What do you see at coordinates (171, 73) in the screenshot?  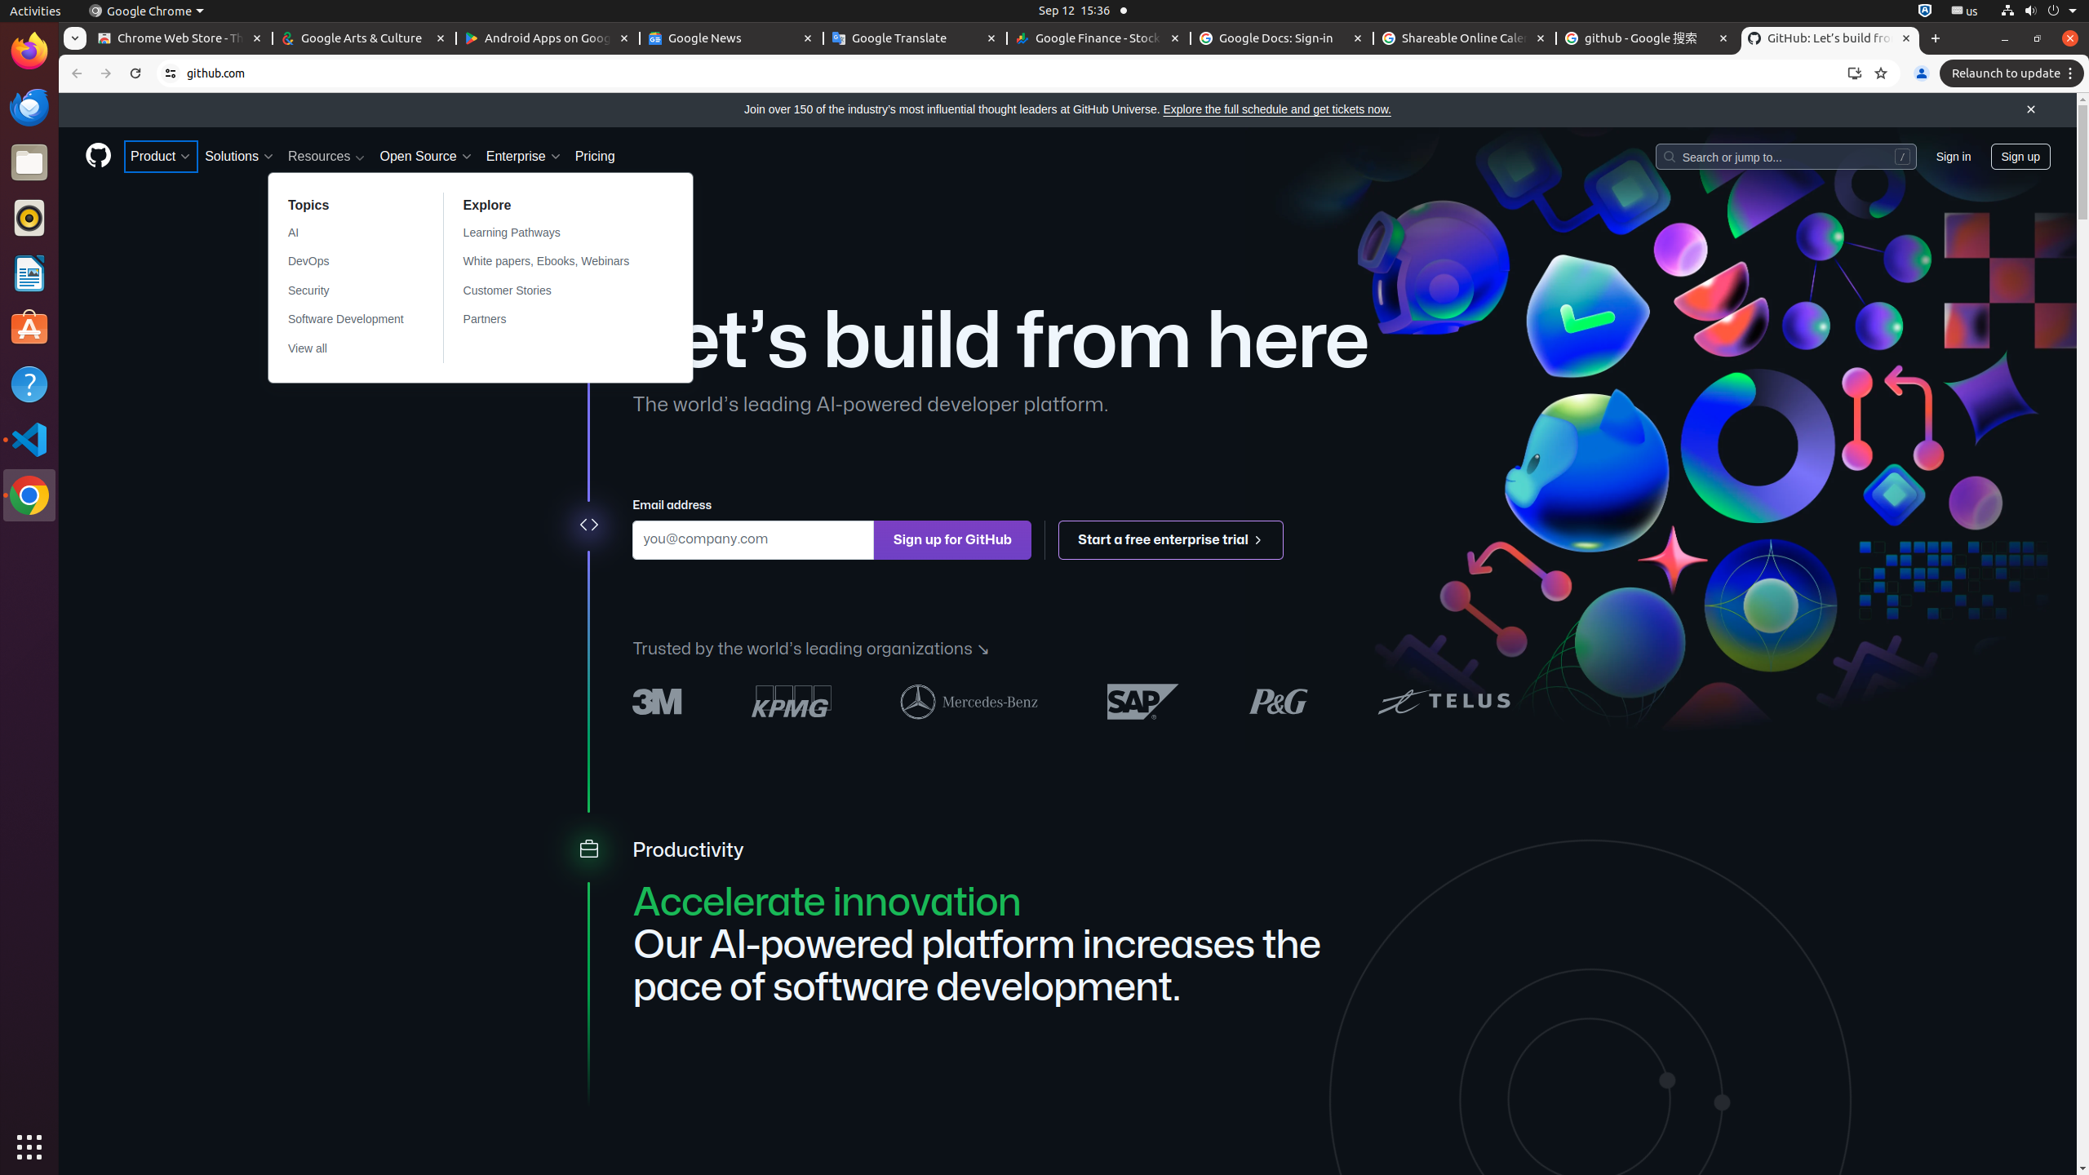 I see `View site information` at bounding box center [171, 73].